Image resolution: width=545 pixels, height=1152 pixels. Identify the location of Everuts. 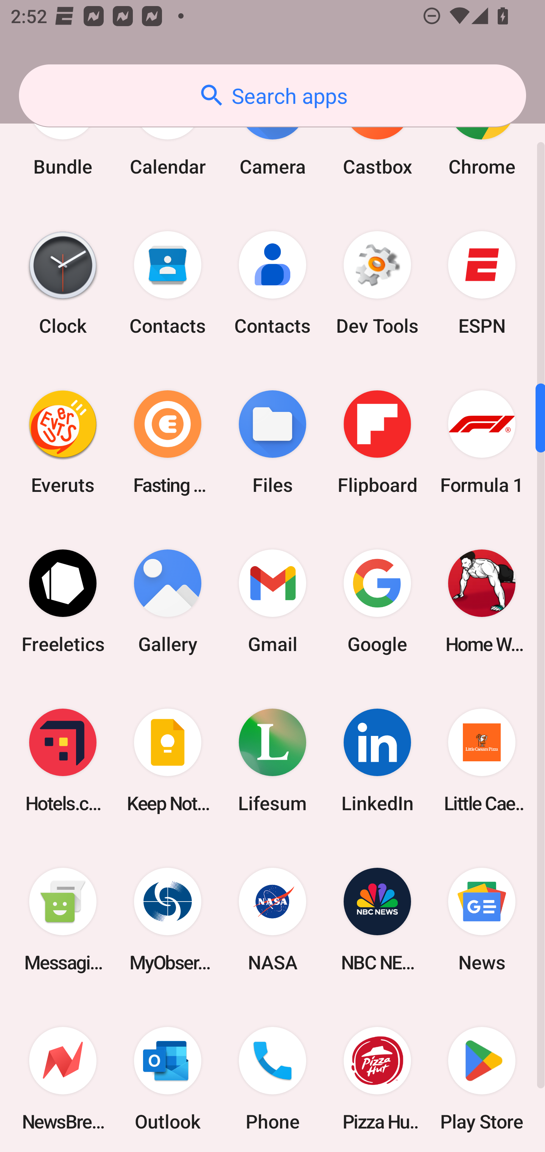
(63, 442).